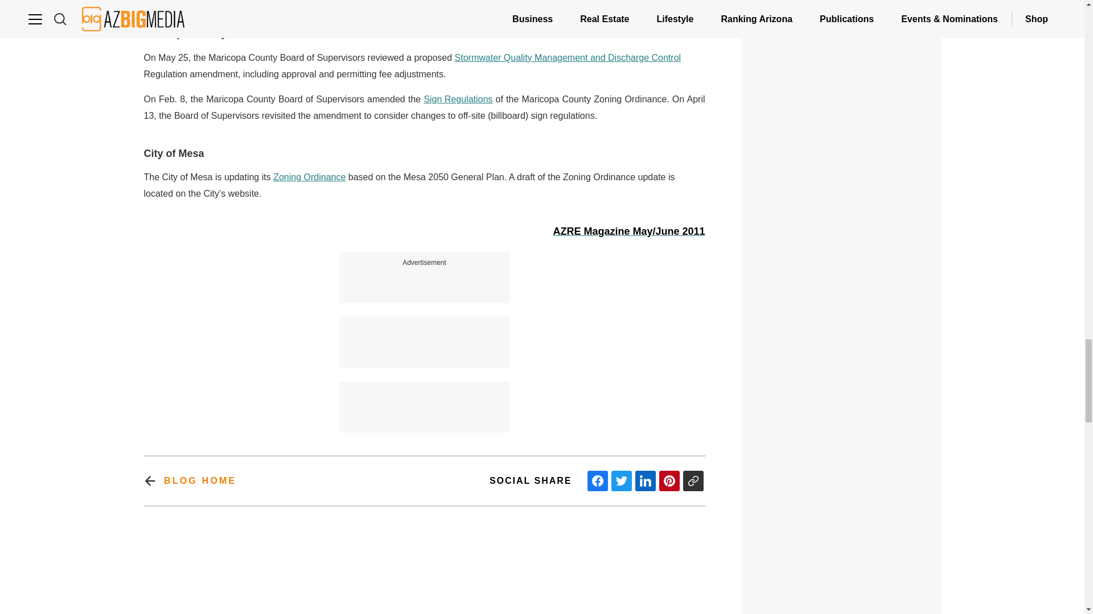 The height and width of the screenshot is (614, 1093). I want to click on Visit the Maricopa County website., so click(568, 58).